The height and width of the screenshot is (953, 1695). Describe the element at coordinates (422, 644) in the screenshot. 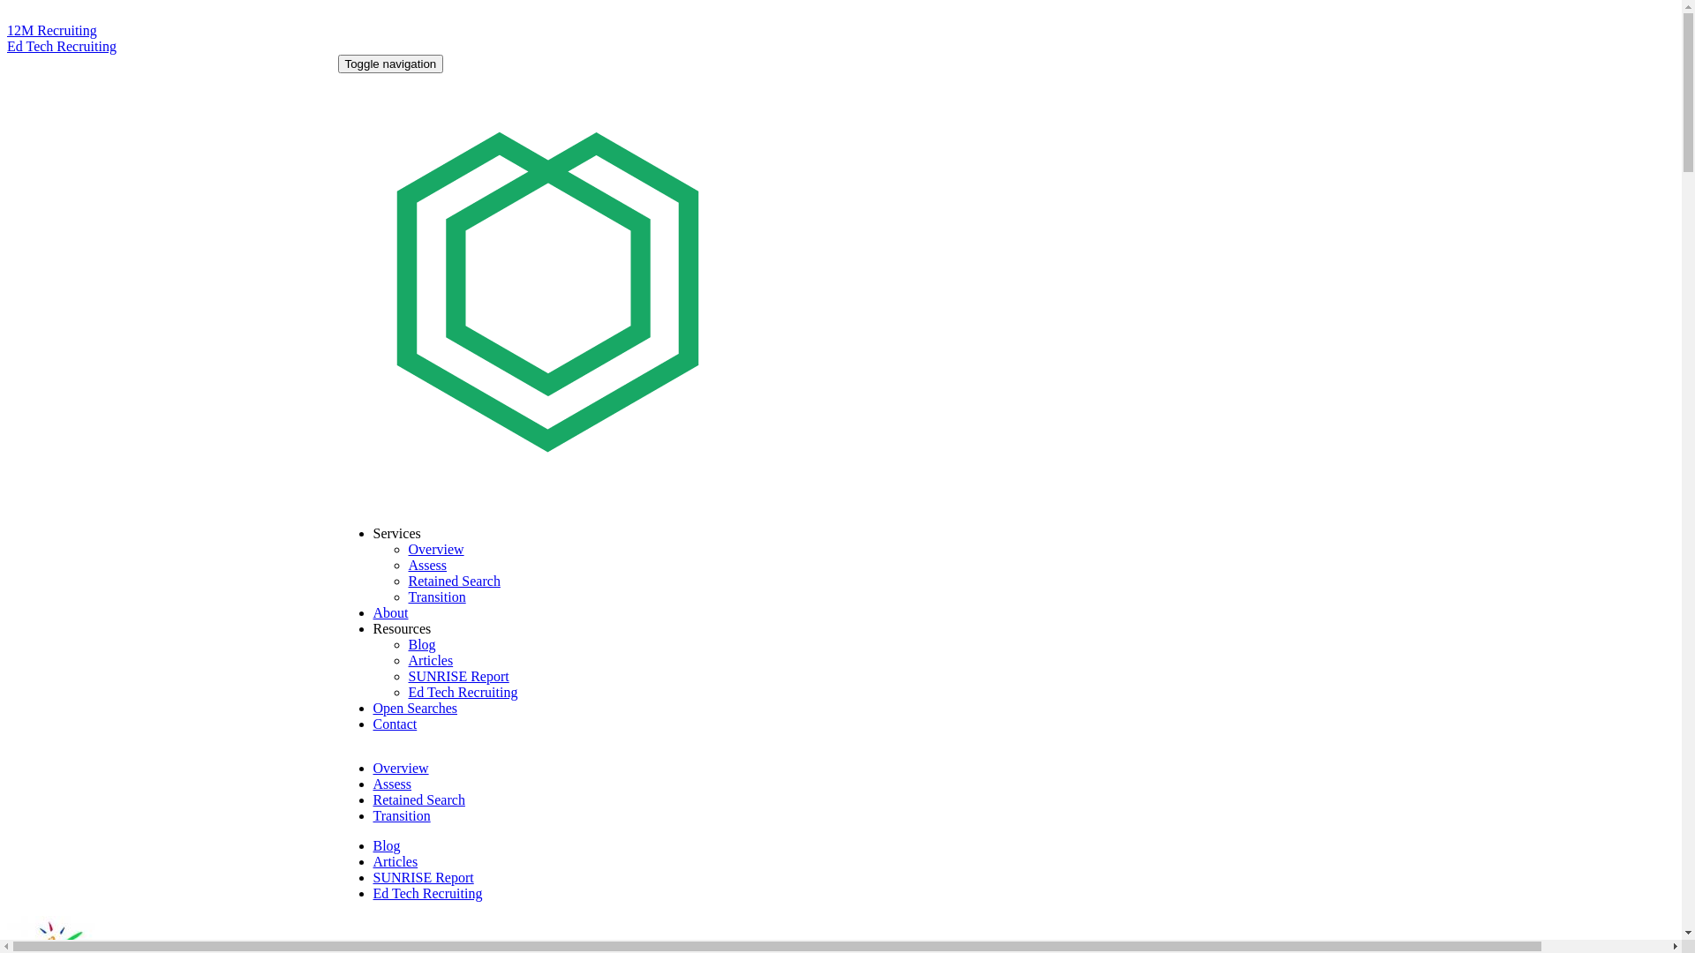

I see `Blog` at that location.